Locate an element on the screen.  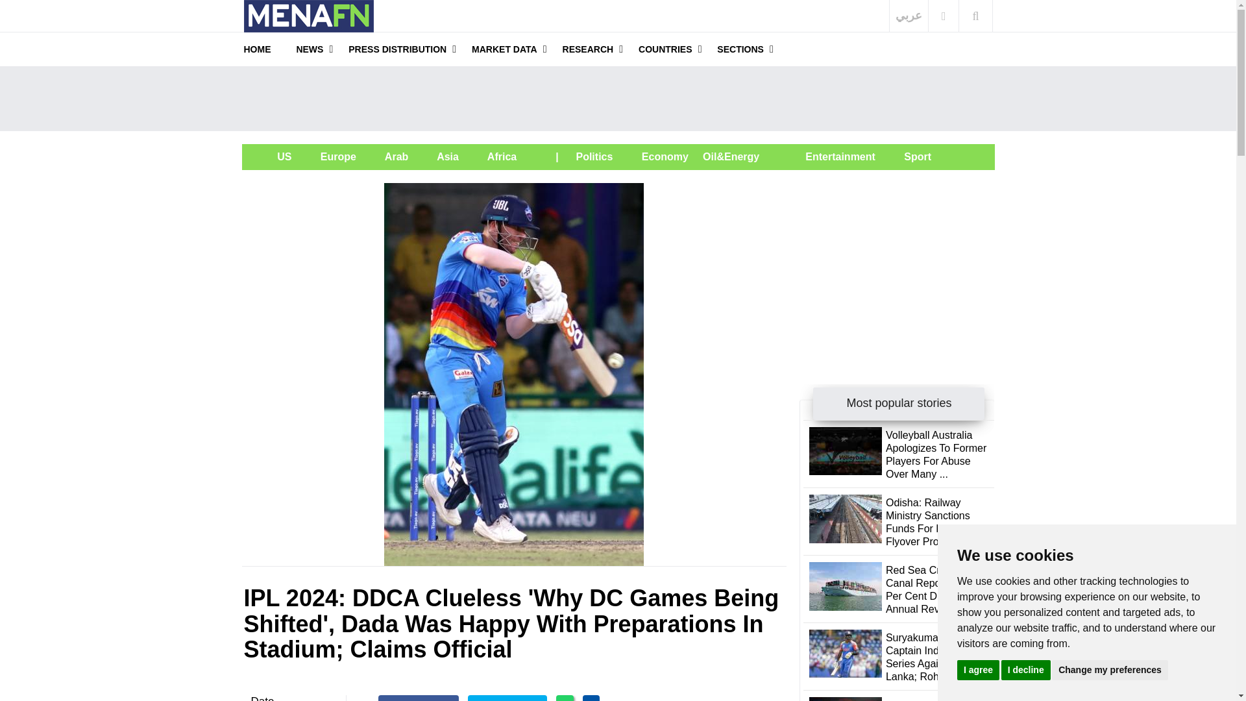
PRESS DISTRIBUTION is located at coordinates (397, 49).